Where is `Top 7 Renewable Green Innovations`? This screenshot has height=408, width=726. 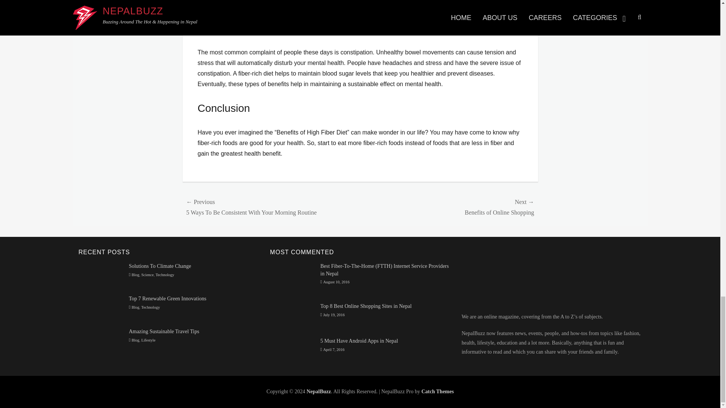
Top 7 Renewable Green Innovations is located at coordinates (101, 307).